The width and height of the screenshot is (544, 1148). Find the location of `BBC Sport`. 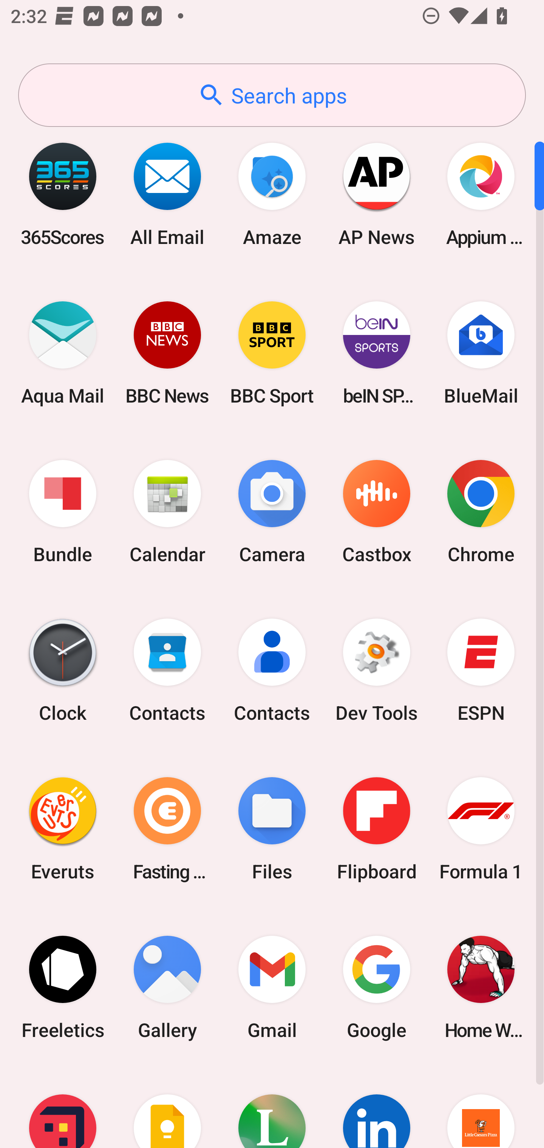

BBC Sport is located at coordinates (272, 353).